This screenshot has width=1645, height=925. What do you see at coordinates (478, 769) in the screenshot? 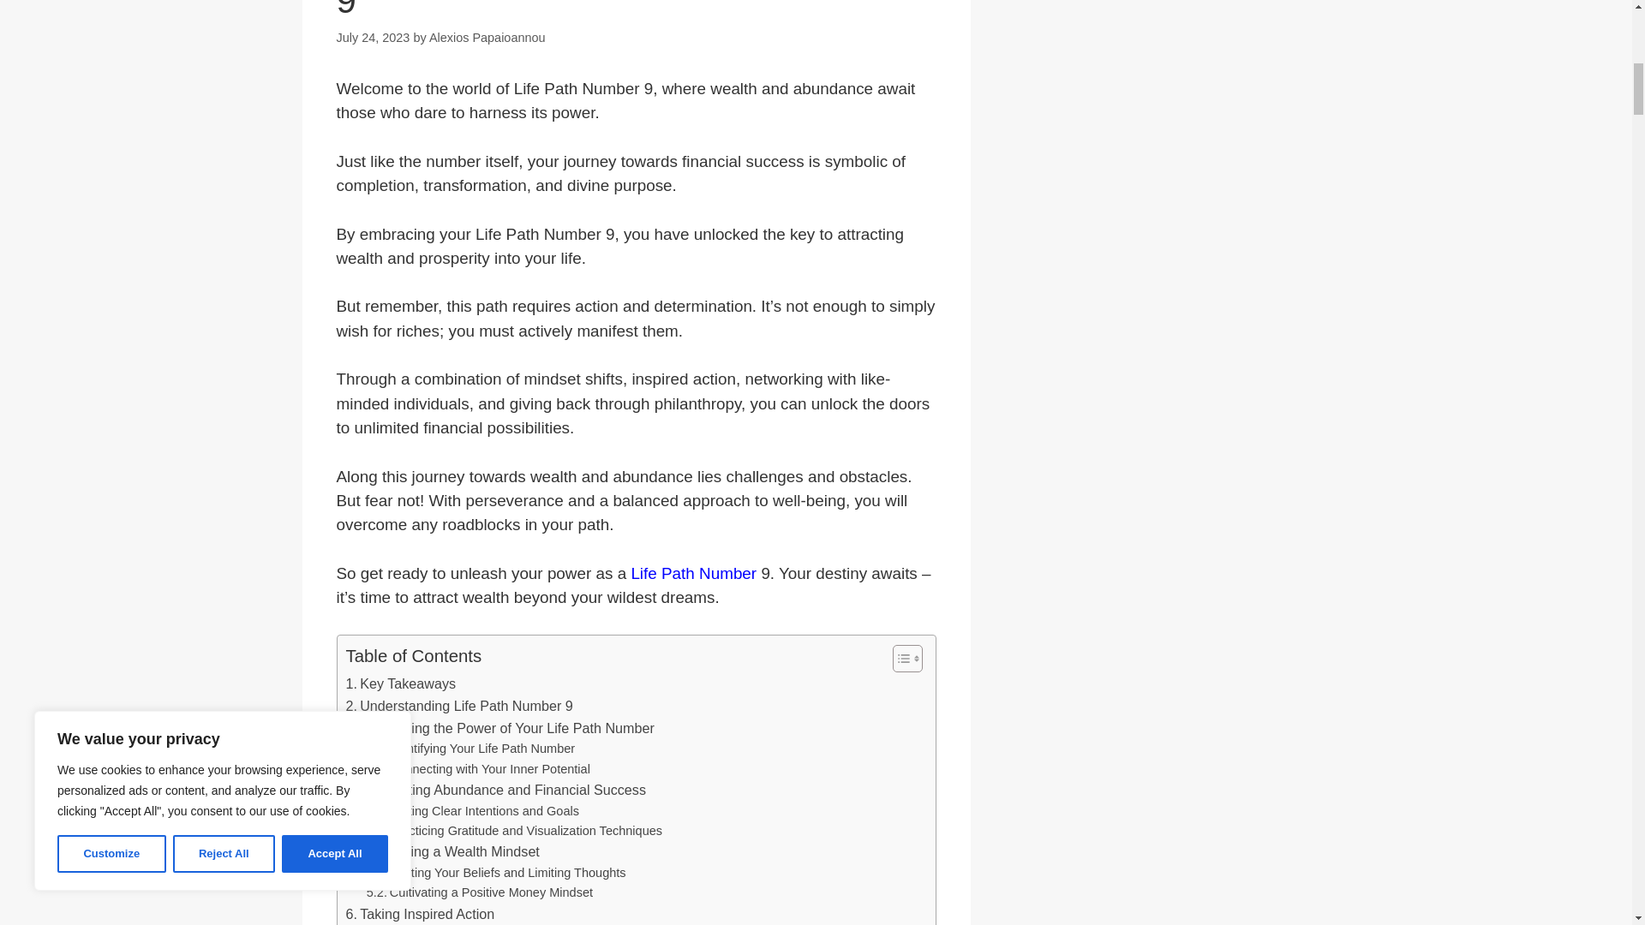
I see `Connecting with Your Inner Potential` at bounding box center [478, 769].